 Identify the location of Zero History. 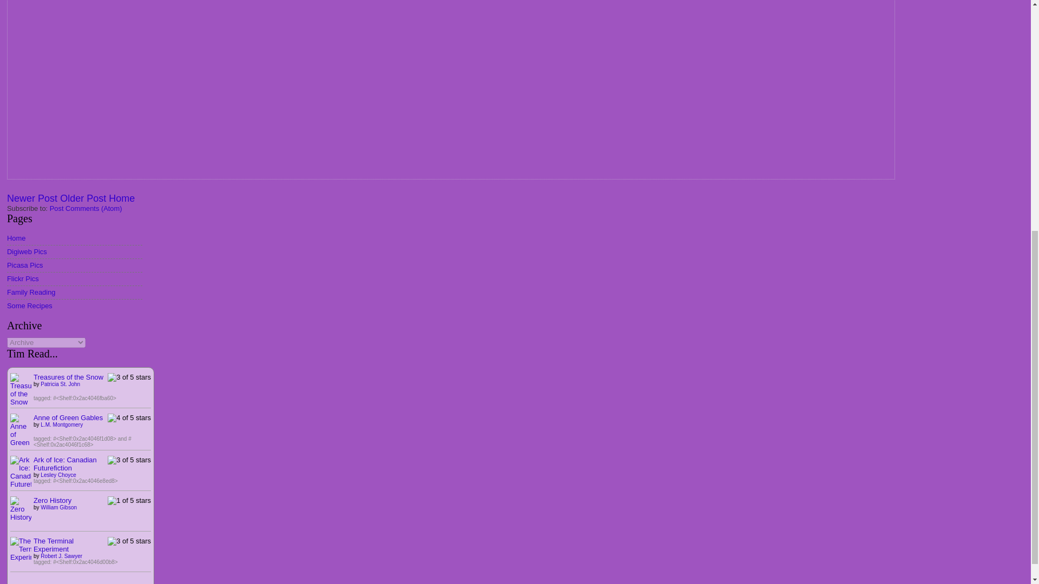
(52, 501).